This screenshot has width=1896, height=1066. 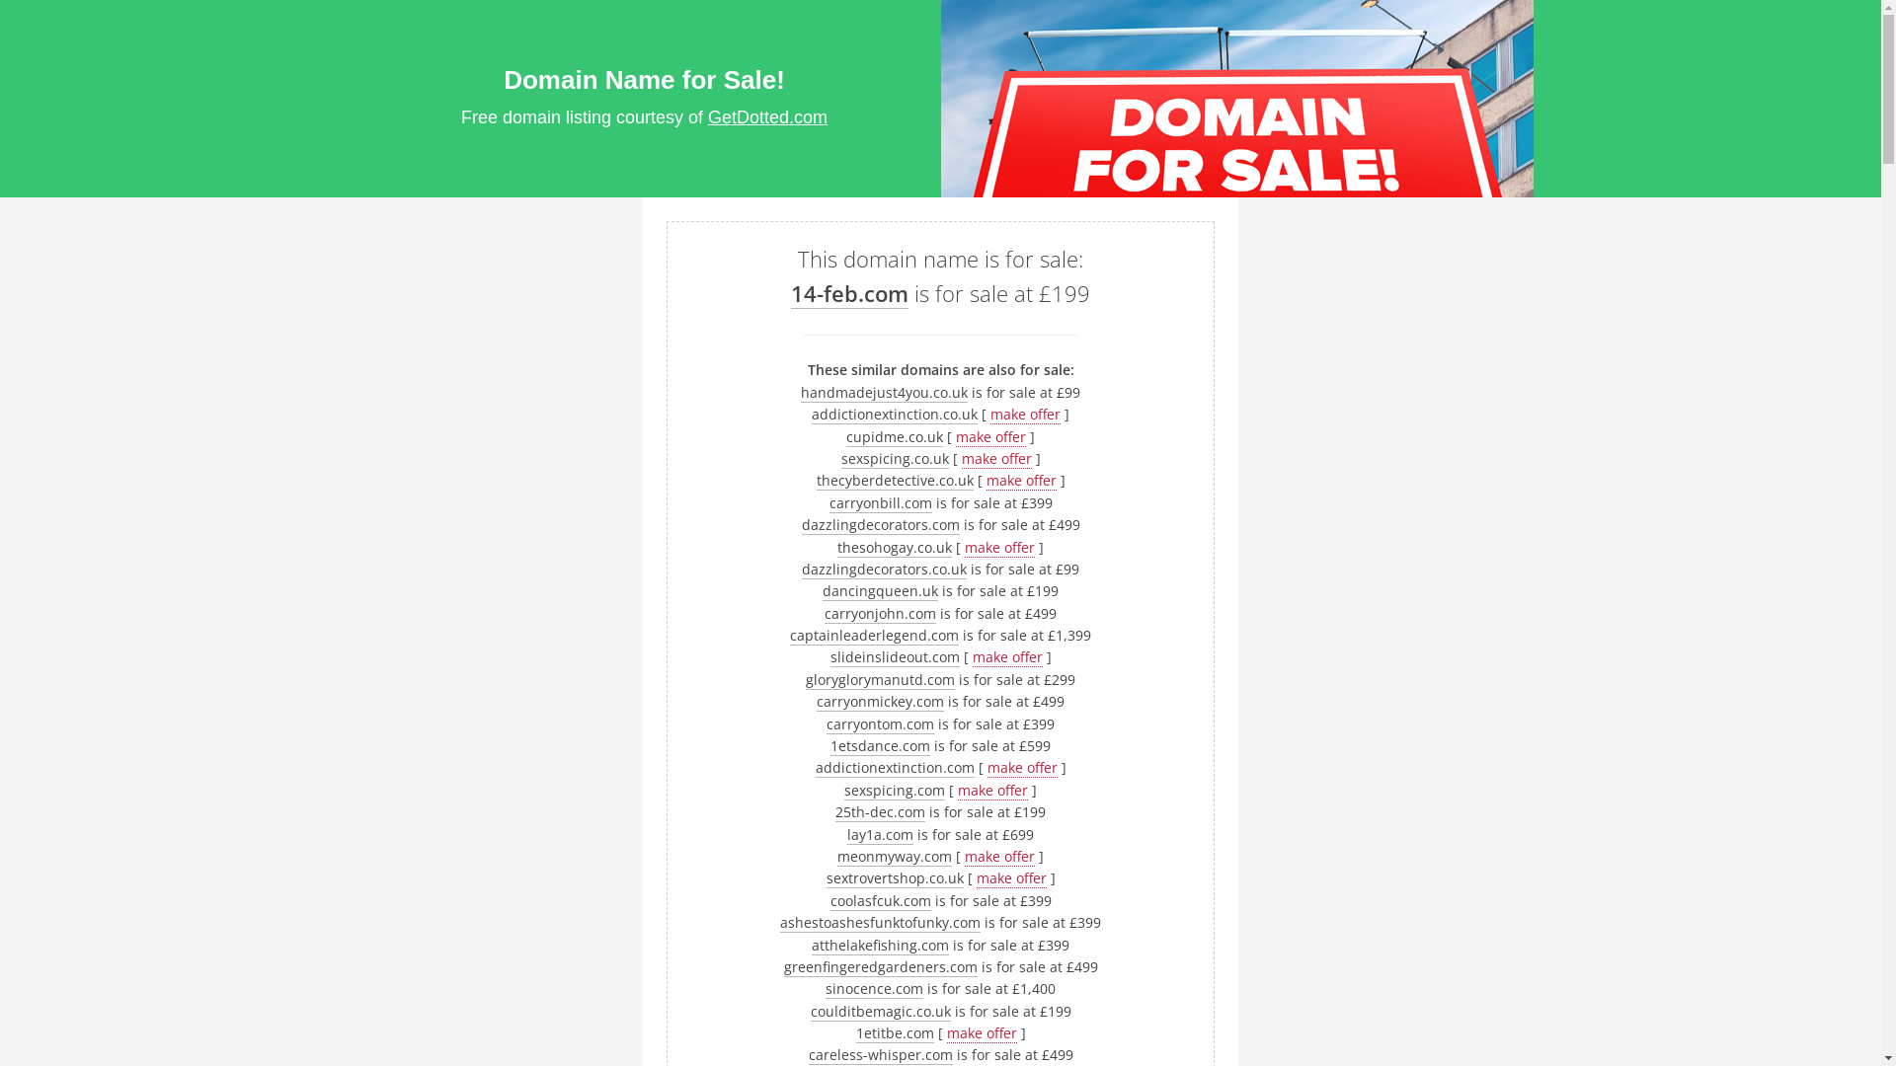 What do you see at coordinates (991, 437) in the screenshot?
I see `make offer` at bounding box center [991, 437].